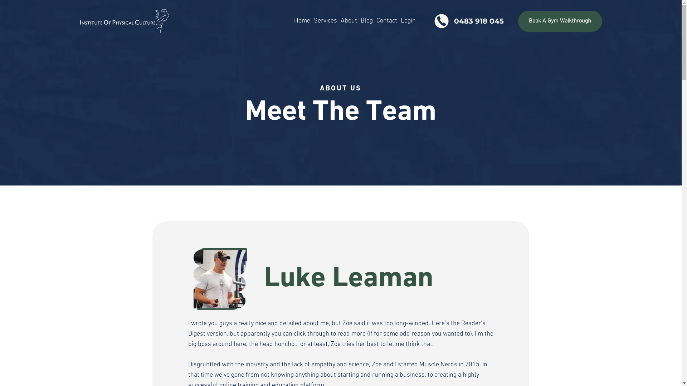 The width and height of the screenshot is (687, 386). What do you see at coordinates (468, 21) in the screenshot?
I see `0483 918 045` at bounding box center [468, 21].